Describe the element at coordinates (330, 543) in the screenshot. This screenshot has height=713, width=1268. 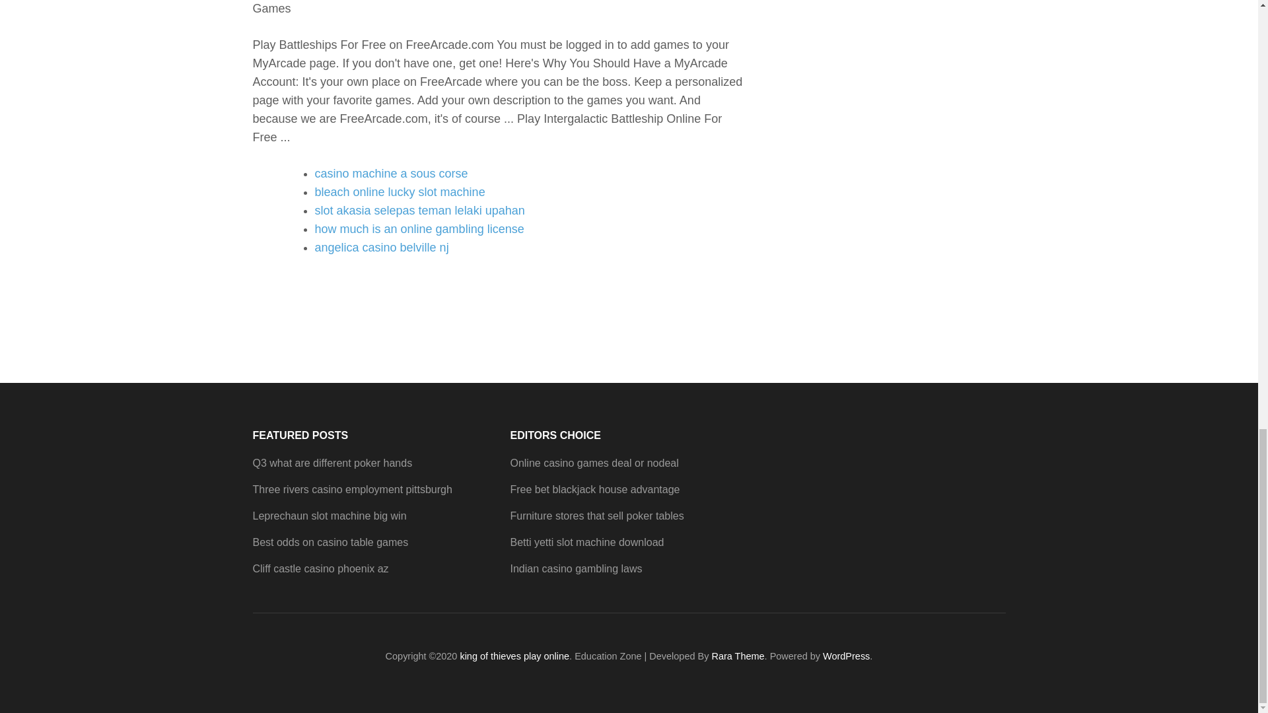
I see `Best odds on casino table games` at that location.